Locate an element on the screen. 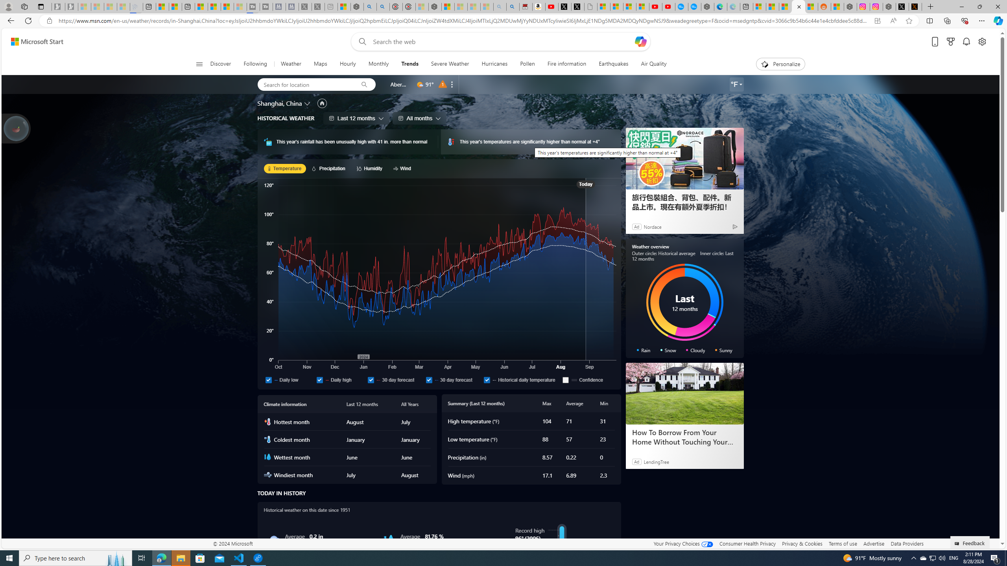  To get missing image descriptions, open the context menu. is located at coordinates (562, 560).